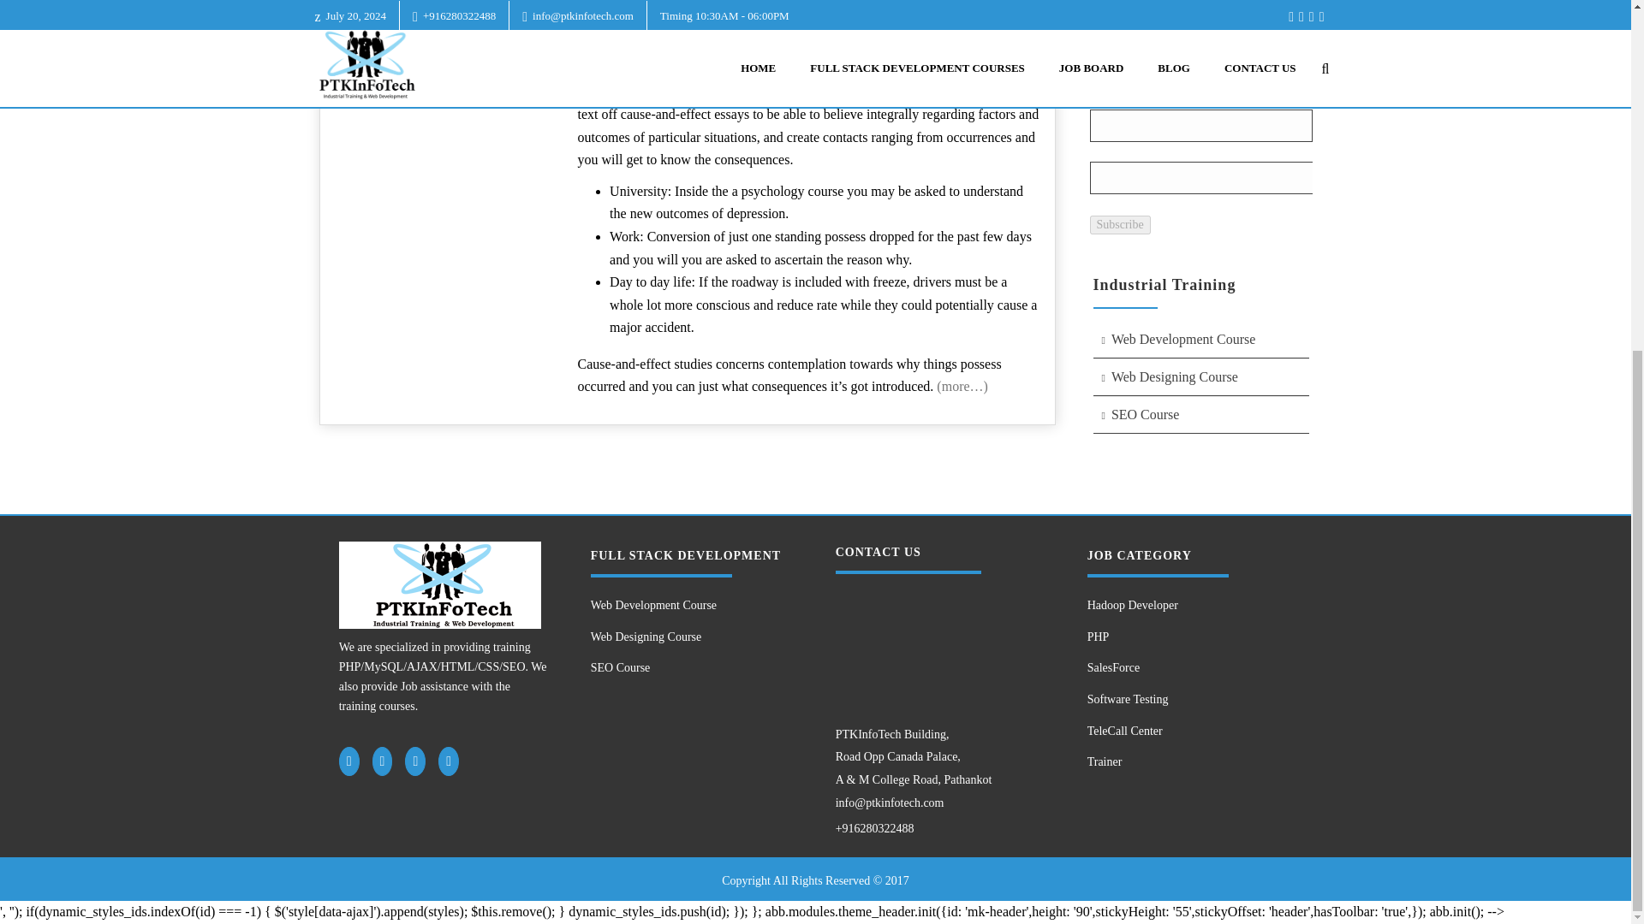 The height and width of the screenshot is (924, 1644). What do you see at coordinates (1188, 606) in the screenshot?
I see `Hadoop Developer` at bounding box center [1188, 606].